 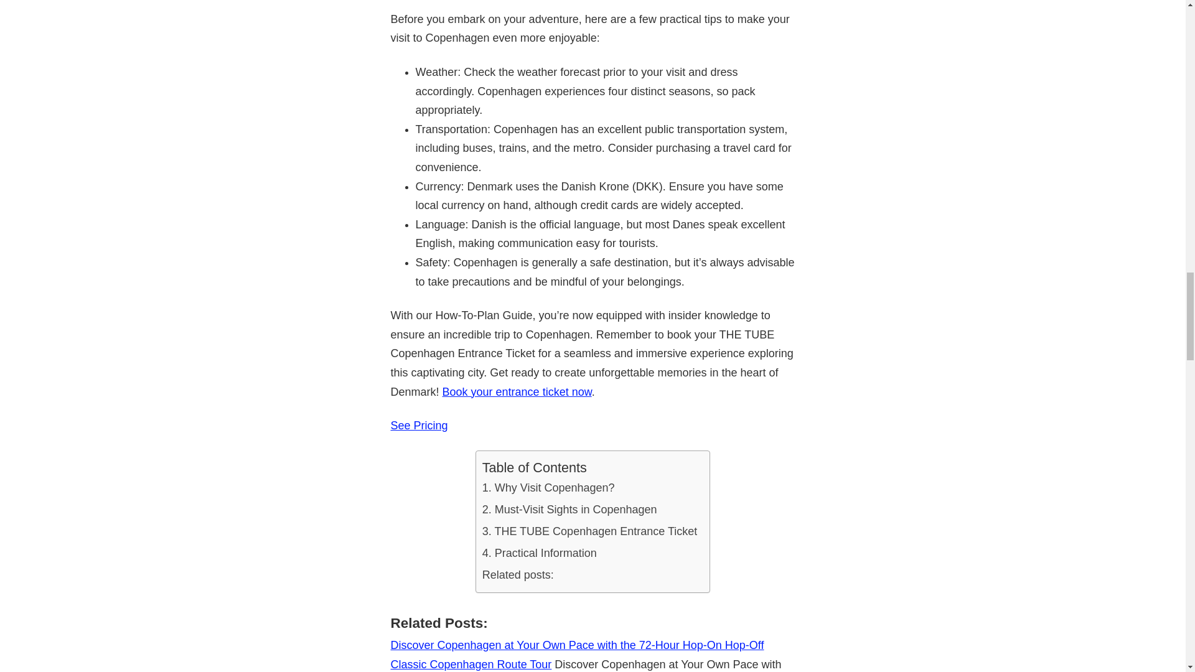 I want to click on See Pricing, so click(x=419, y=426).